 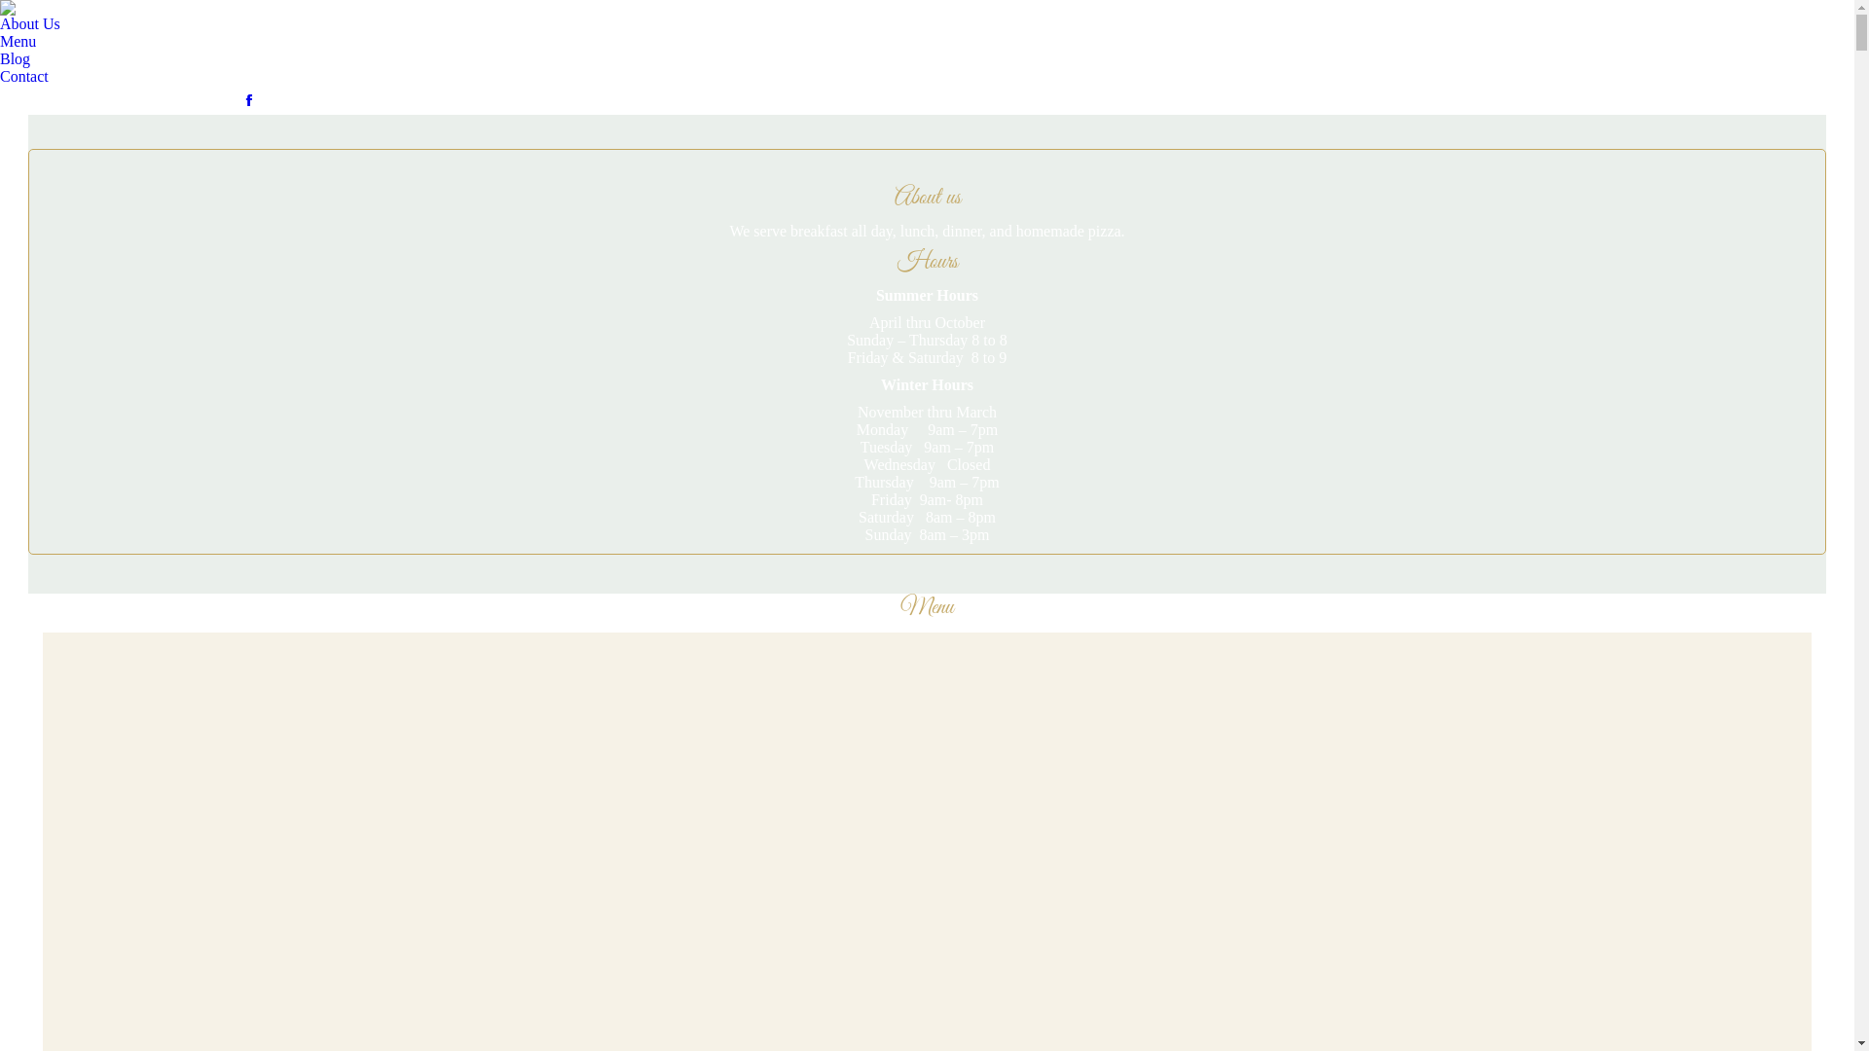 I want to click on About Us, so click(x=30, y=24).